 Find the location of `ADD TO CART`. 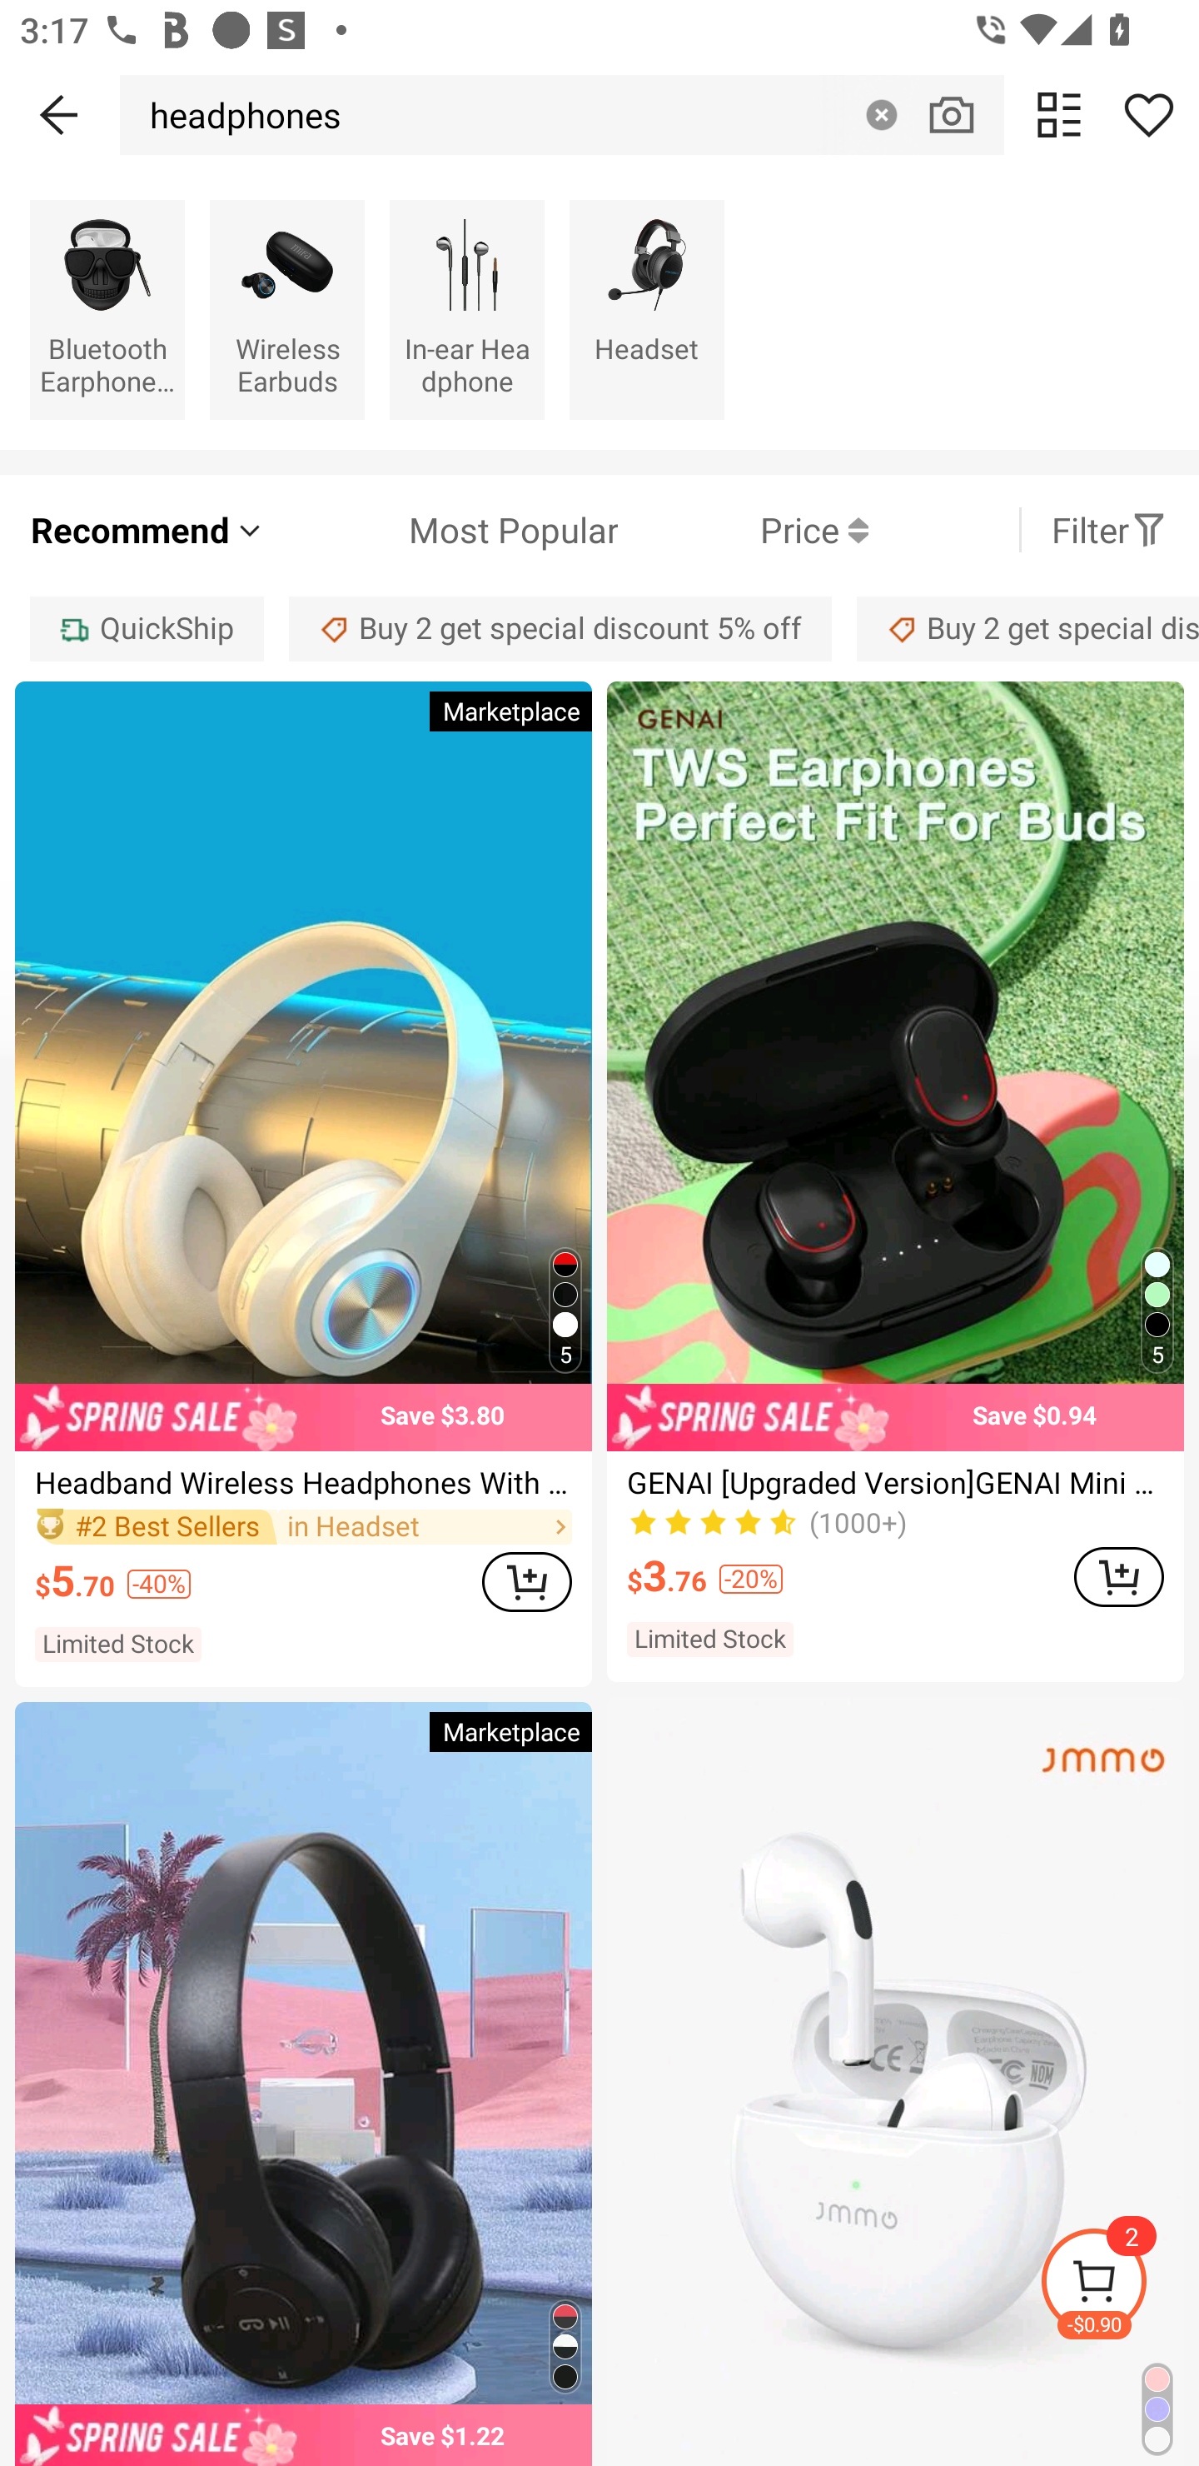

ADD TO CART is located at coordinates (1119, 1576).